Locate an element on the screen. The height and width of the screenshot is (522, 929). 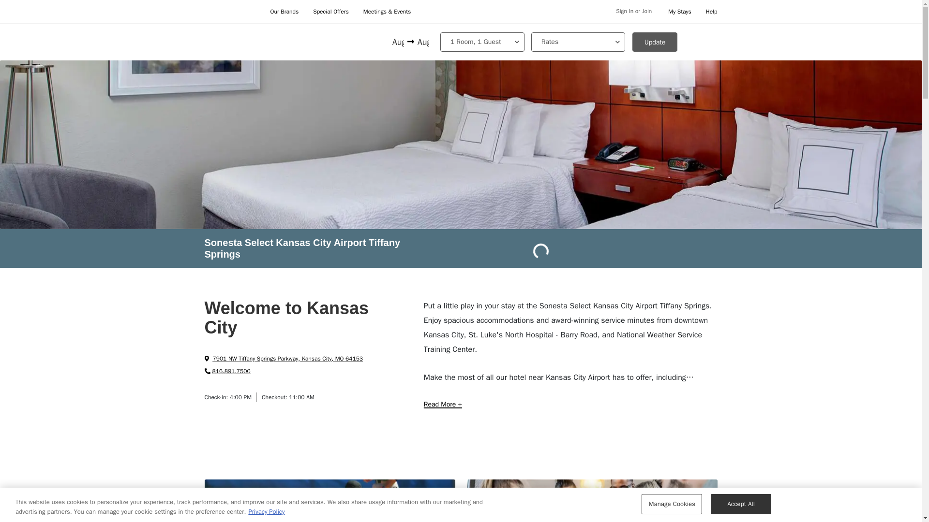
Special Offers is located at coordinates (331, 12).